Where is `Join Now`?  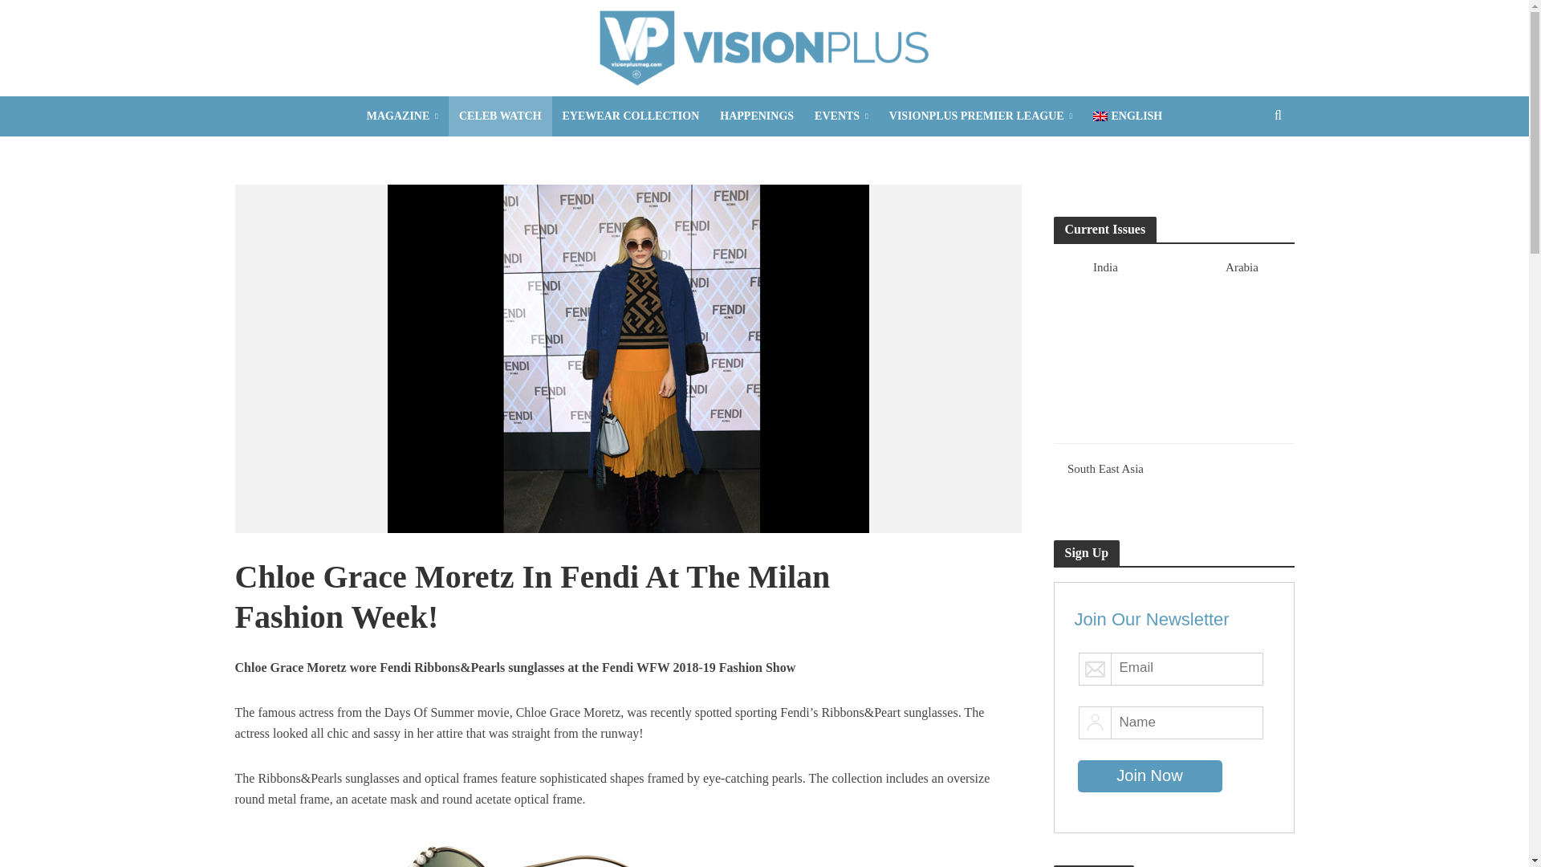 Join Now is located at coordinates (1149, 776).